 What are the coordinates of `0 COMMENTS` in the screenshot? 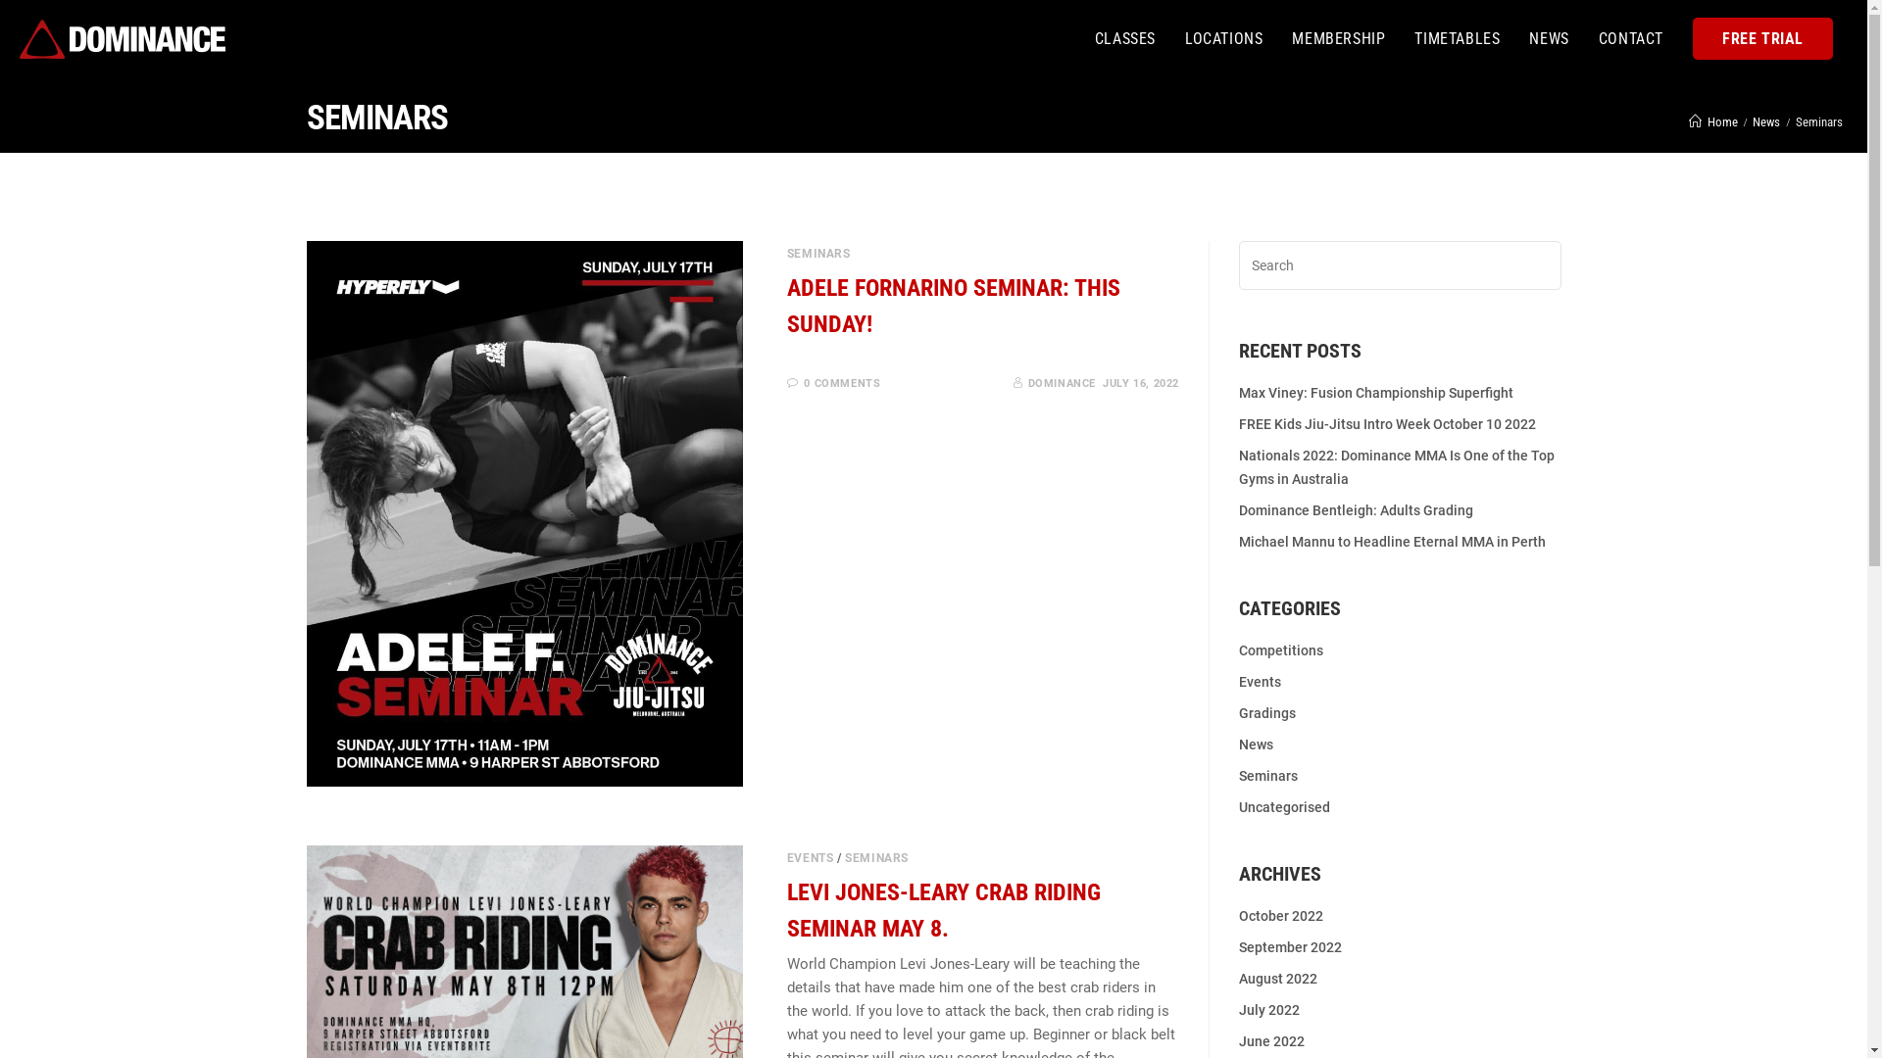 It's located at (842, 383).